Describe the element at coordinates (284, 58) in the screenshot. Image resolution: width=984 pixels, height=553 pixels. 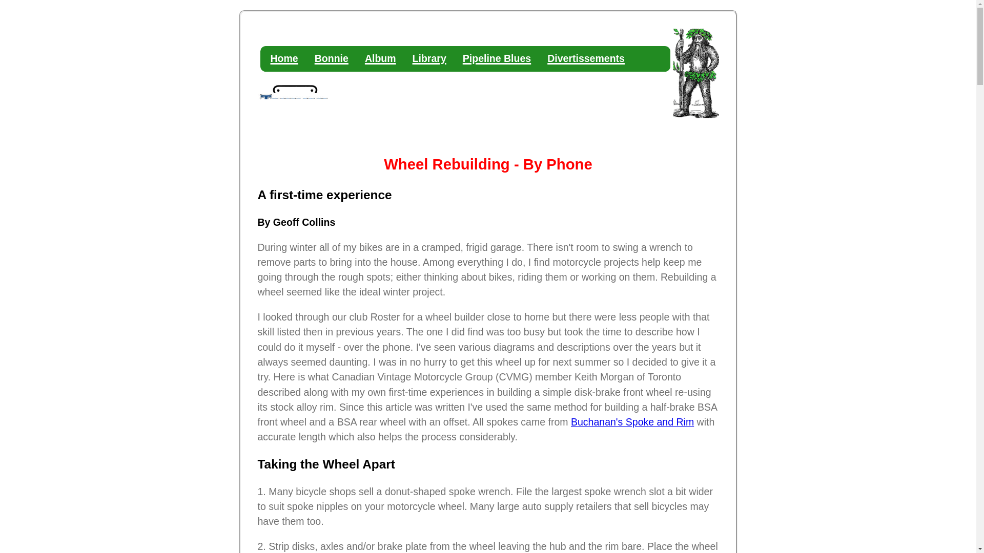
I see `Home` at that location.